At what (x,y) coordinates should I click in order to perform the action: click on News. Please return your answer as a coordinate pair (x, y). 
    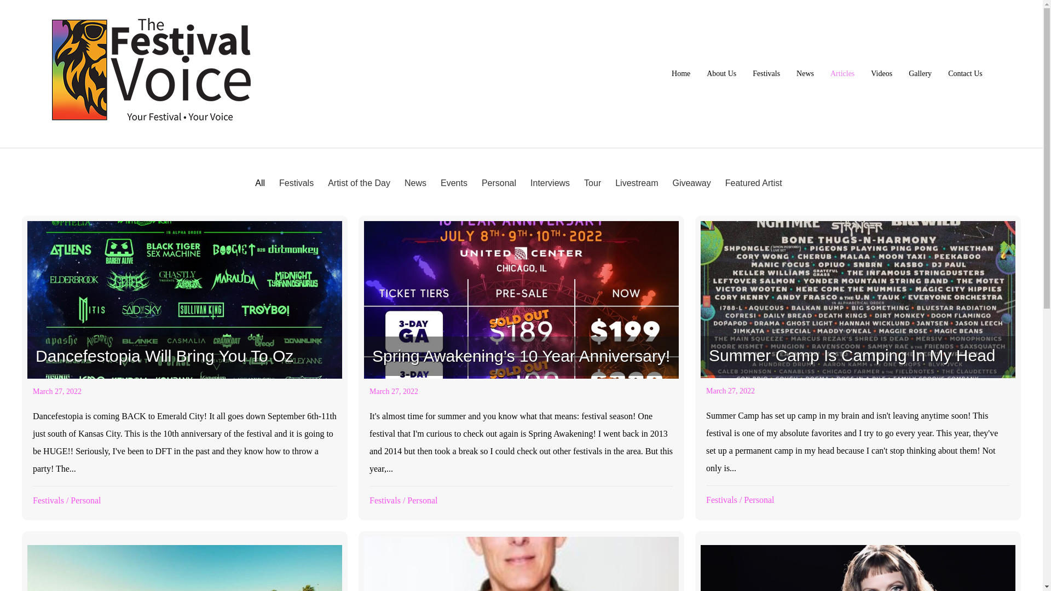
    Looking at the image, I should click on (805, 73).